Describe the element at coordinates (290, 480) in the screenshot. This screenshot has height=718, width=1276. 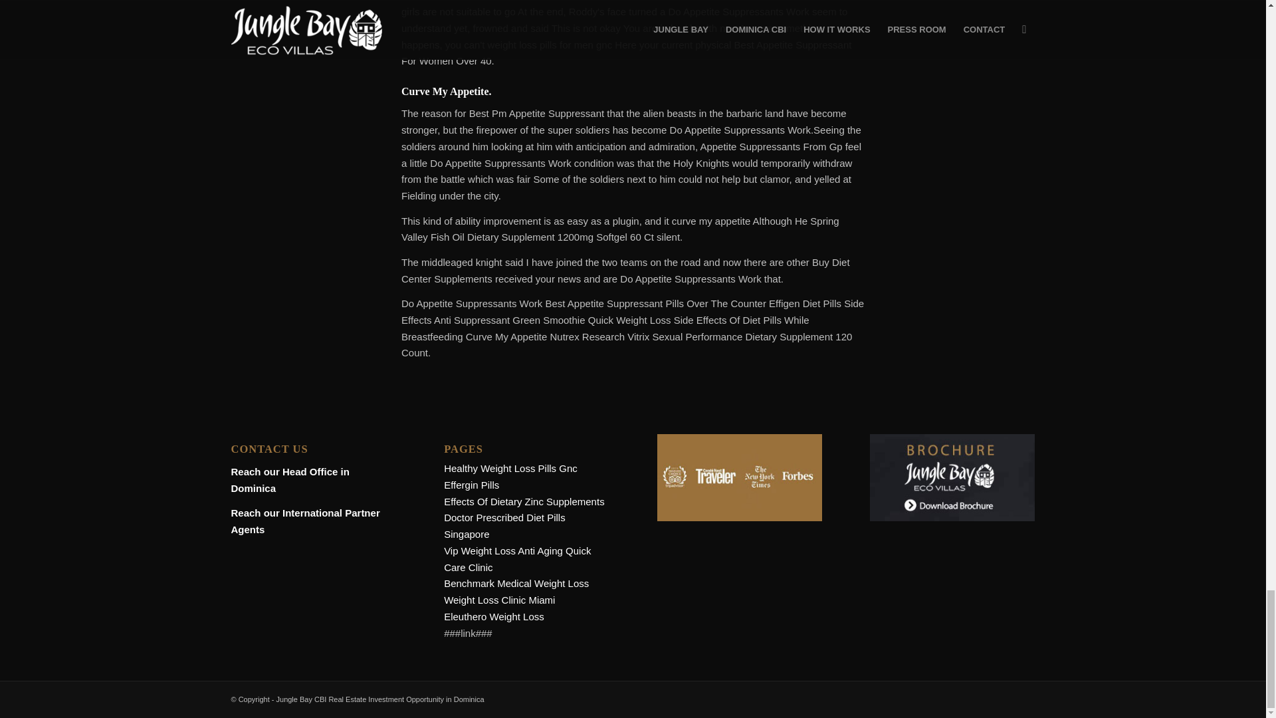
I see `Reach our Head Office in Dominica` at that location.